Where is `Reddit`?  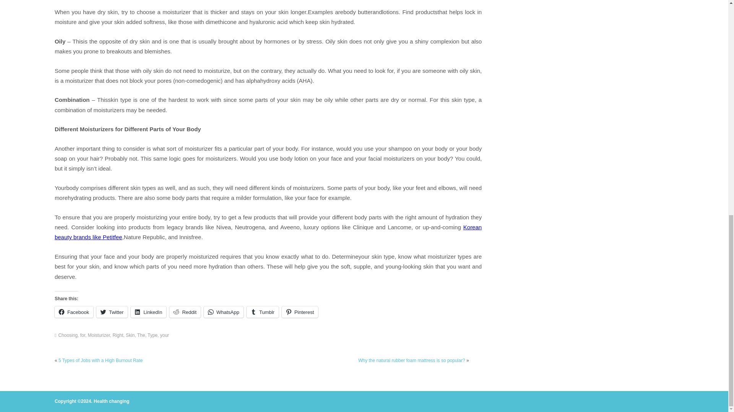 Reddit is located at coordinates (185, 312).